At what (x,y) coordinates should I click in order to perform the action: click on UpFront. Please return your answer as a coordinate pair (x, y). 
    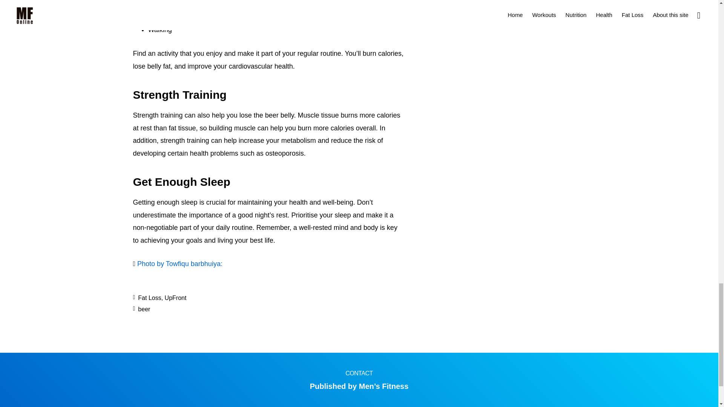
    Looking at the image, I should click on (176, 298).